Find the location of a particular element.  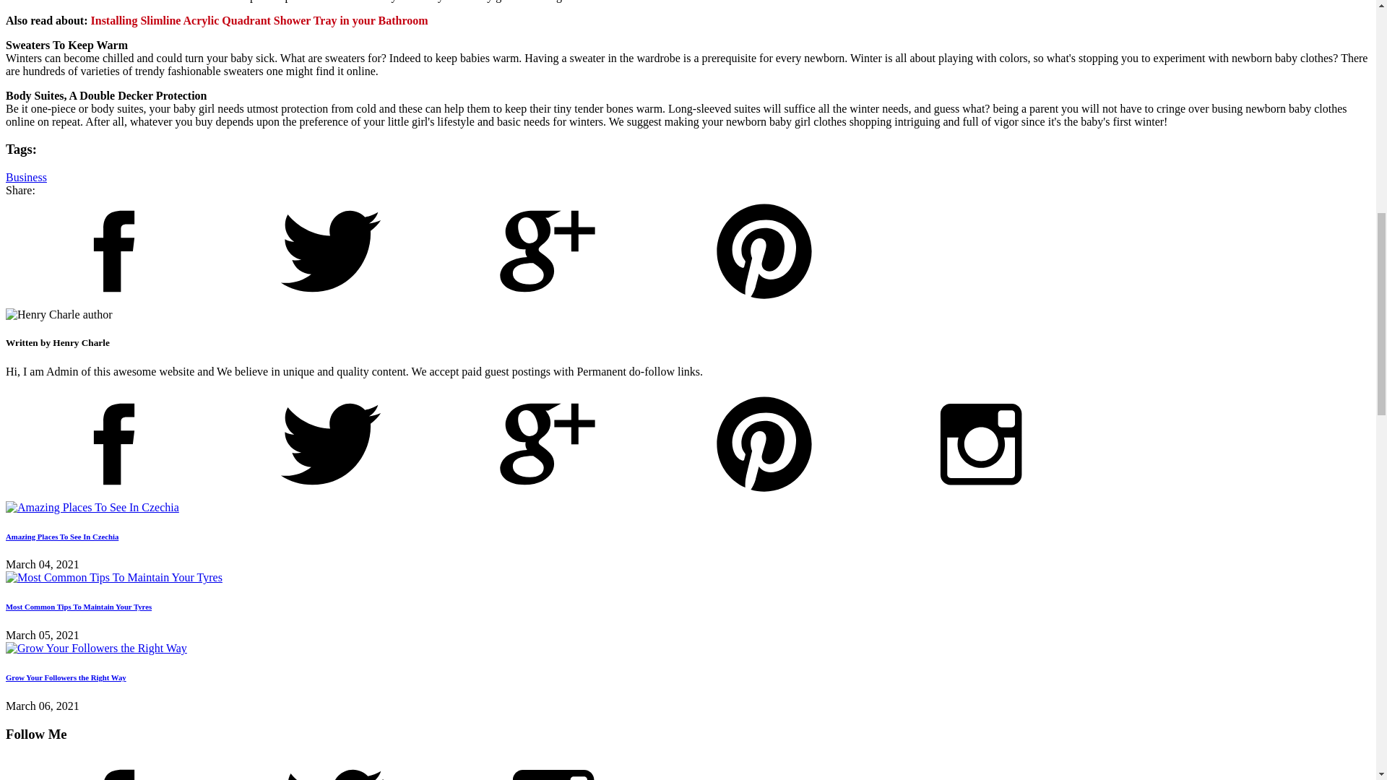

Henry Charle author is located at coordinates (59, 314).